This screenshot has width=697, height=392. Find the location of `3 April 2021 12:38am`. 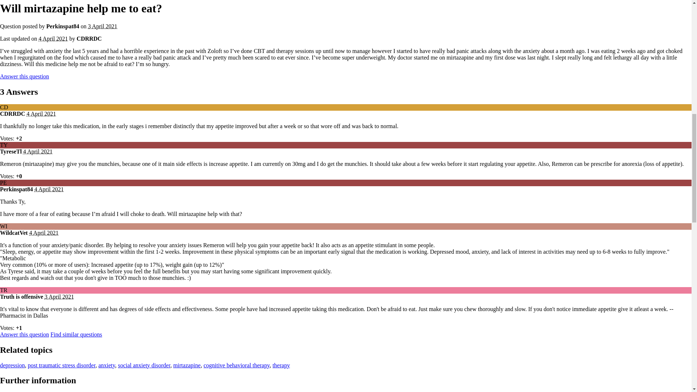

3 April 2021 12:38am is located at coordinates (59, 297).